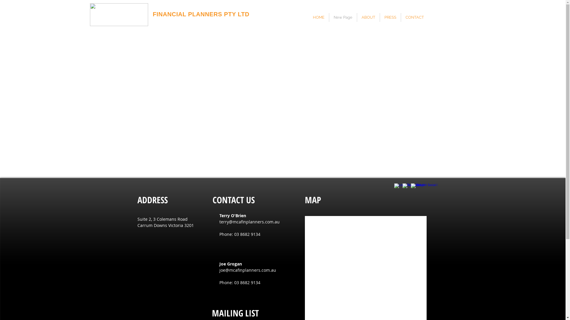 The height and width of the screenshot is (320, 570). I want to click on HOME, so click(318, 17).